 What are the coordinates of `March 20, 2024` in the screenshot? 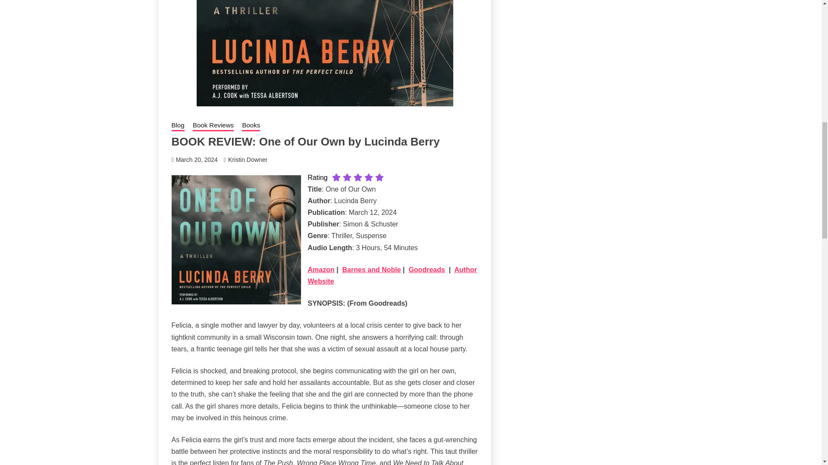 It's located at (197, 159).